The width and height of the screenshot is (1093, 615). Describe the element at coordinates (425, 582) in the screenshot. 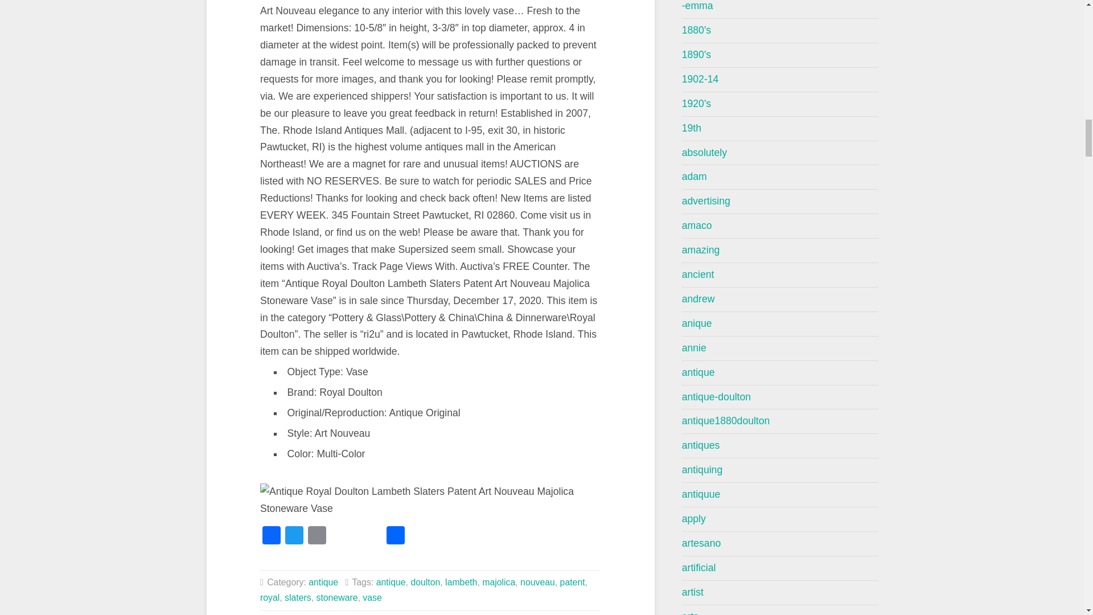

I see `doulton` at that location.